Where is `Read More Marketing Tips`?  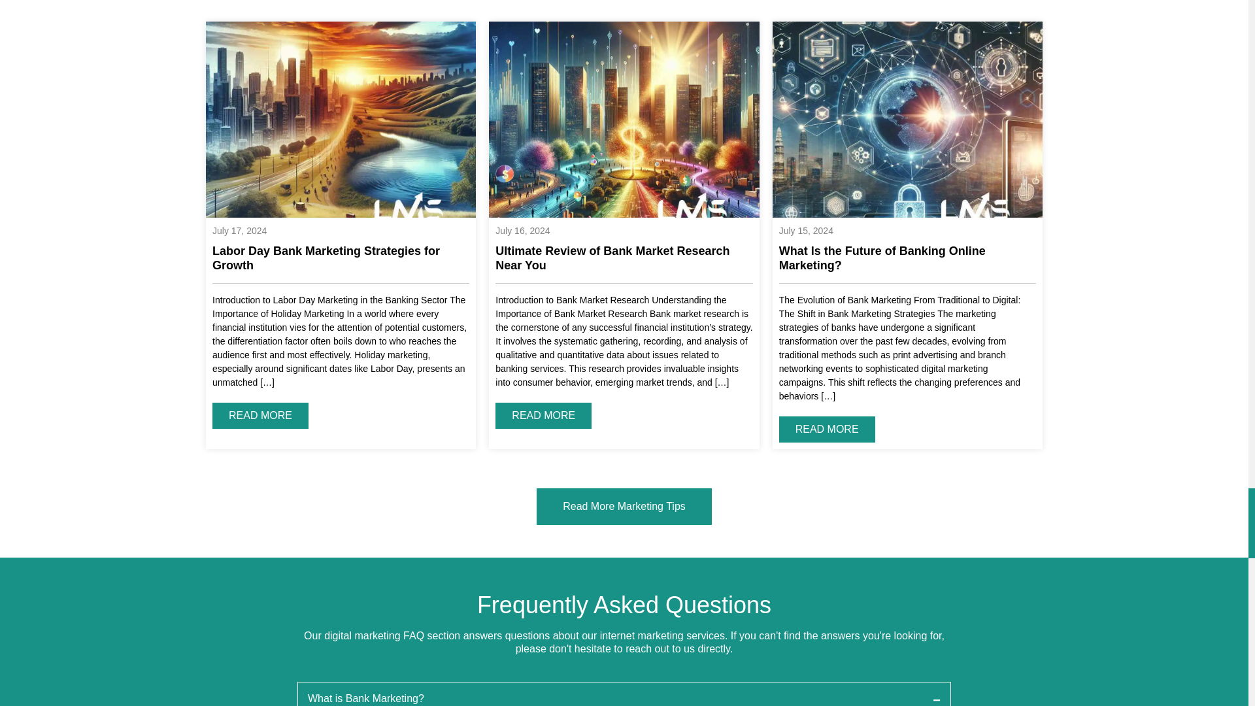 Read More Marketing Tips is located at coordinates (624, 506).